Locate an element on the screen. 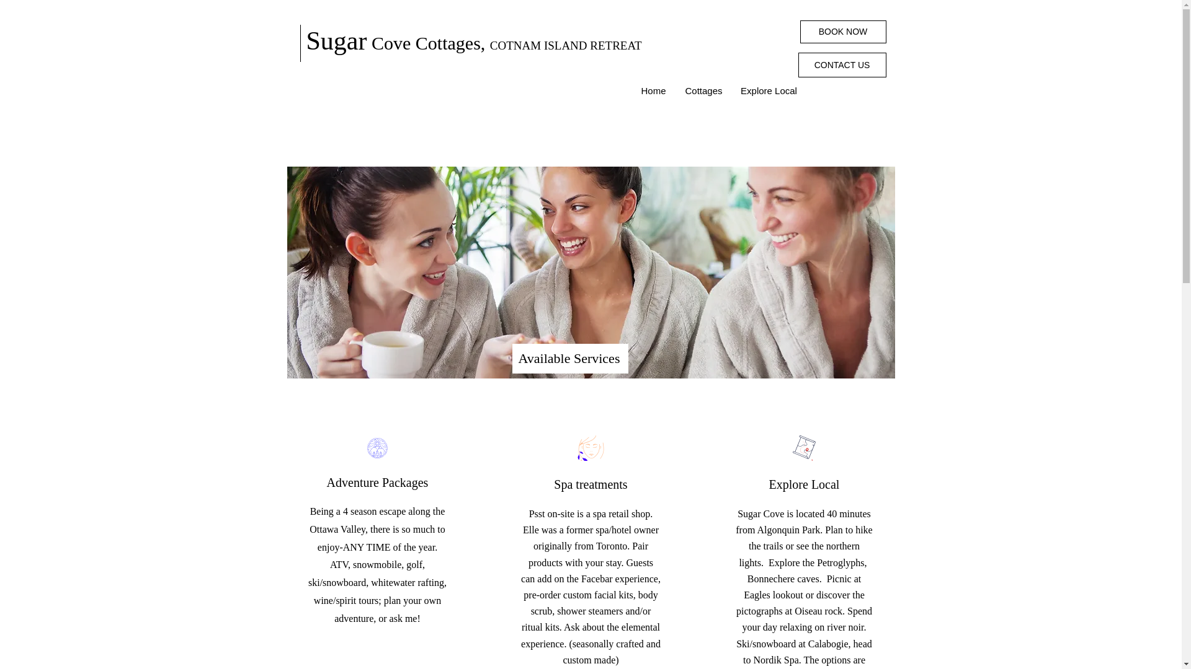 This screenshot has height=669, width=1191. Cottages is located at coordinates (703, 90).